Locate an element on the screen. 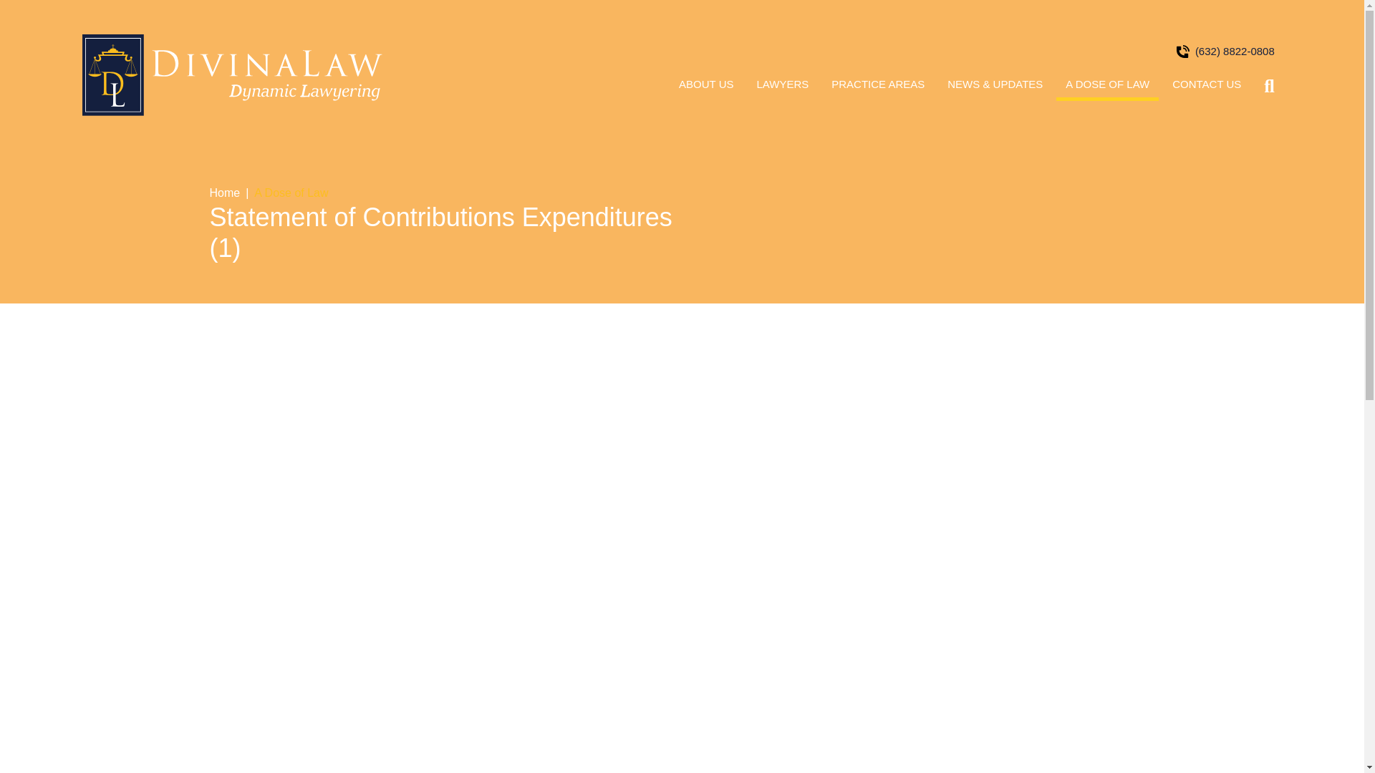 This screenshot has width=1375, height=773. ABOUT US is located at coordinates (706, 89).